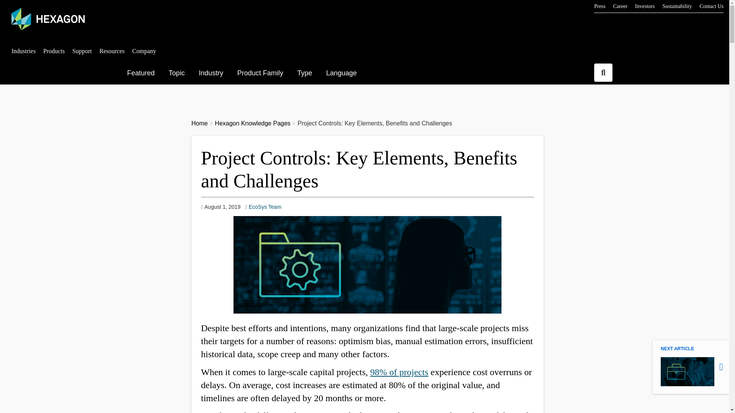 This screenshot has height=413, width=735. What do you see at coordinates (220, 207) in the screenshot?
I see `Published Date` at bounding box center [220, 207].